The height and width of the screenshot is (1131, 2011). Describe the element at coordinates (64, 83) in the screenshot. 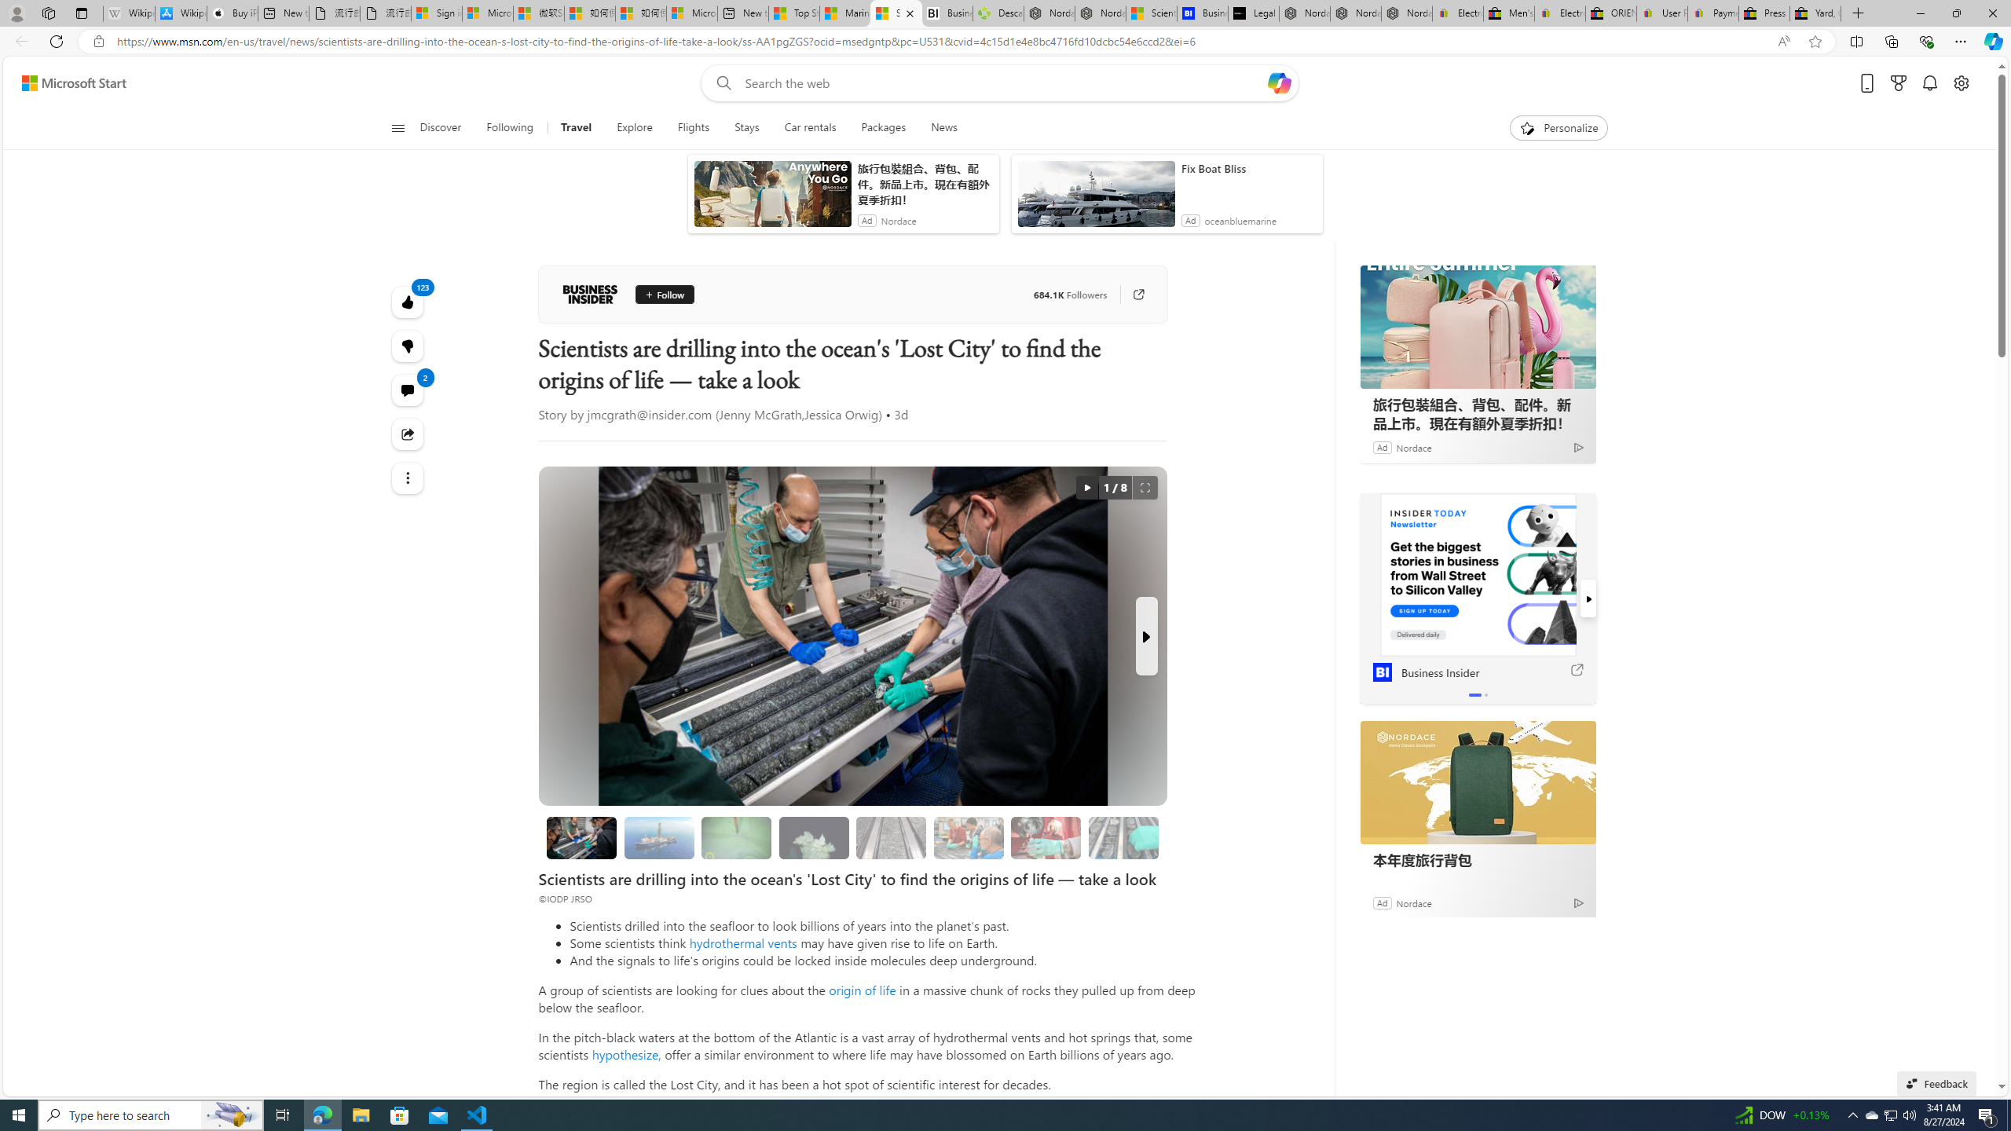

I see `Skip to footer` at that location.